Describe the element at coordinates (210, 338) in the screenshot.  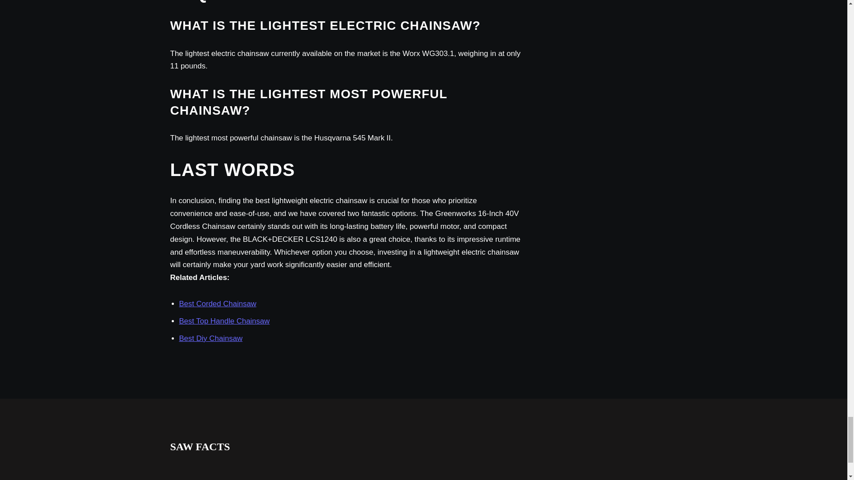
I see `Best Diy Chainsaw` at that location.